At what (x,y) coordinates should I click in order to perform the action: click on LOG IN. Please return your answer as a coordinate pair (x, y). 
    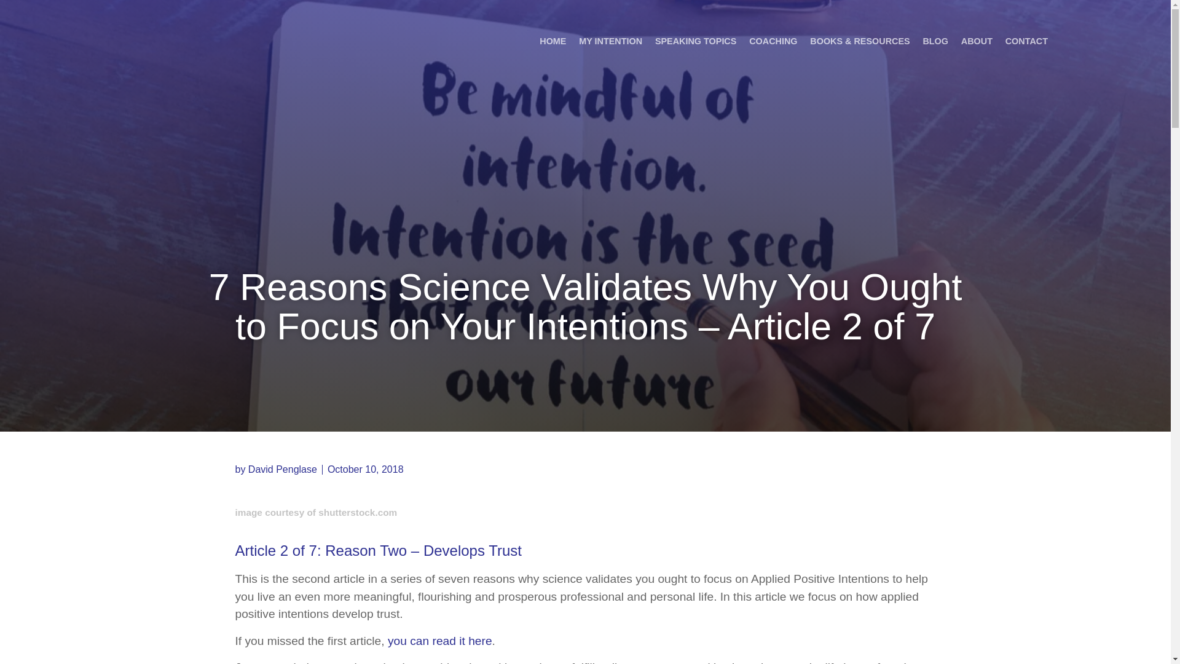
    Looking at the image, I should click on (1105, 41).